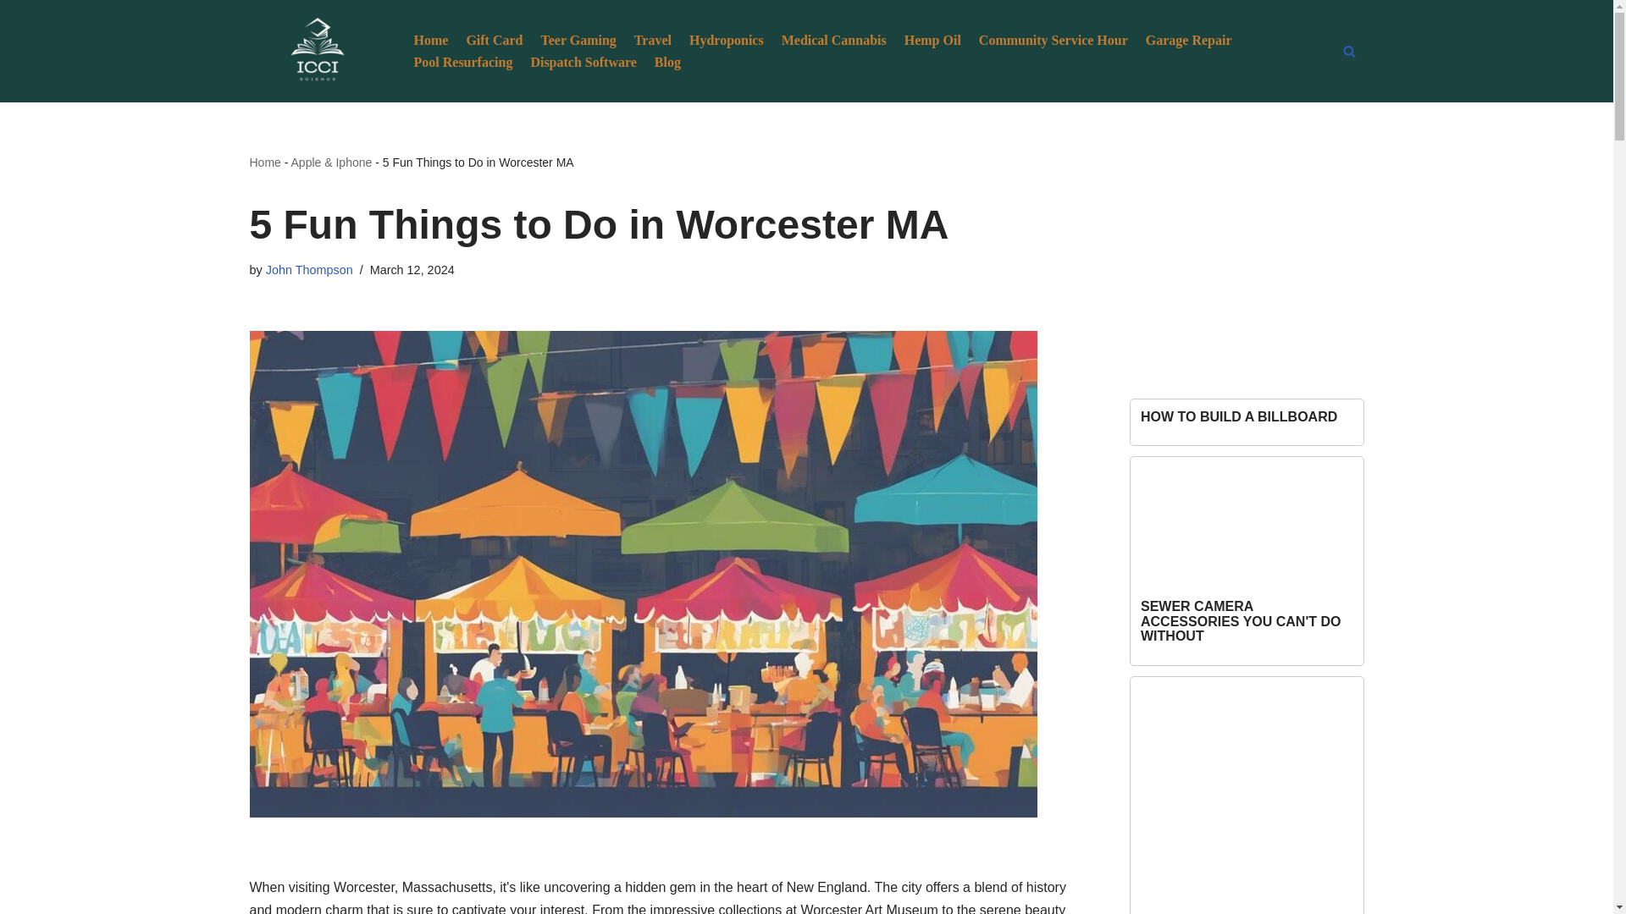  I want to click on Teer Gaming, so click(578, 39).